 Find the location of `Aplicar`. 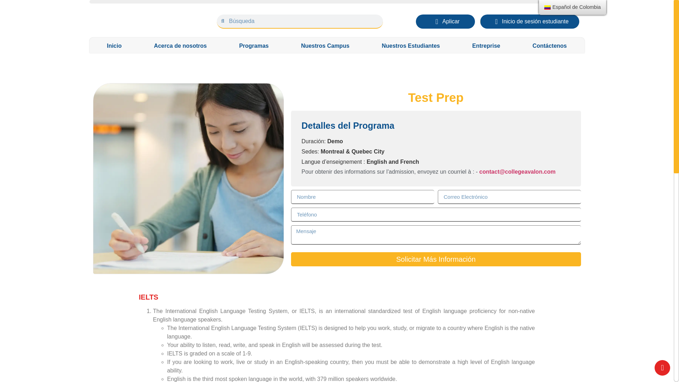

Aplicar is located at coordinates (445, 22).